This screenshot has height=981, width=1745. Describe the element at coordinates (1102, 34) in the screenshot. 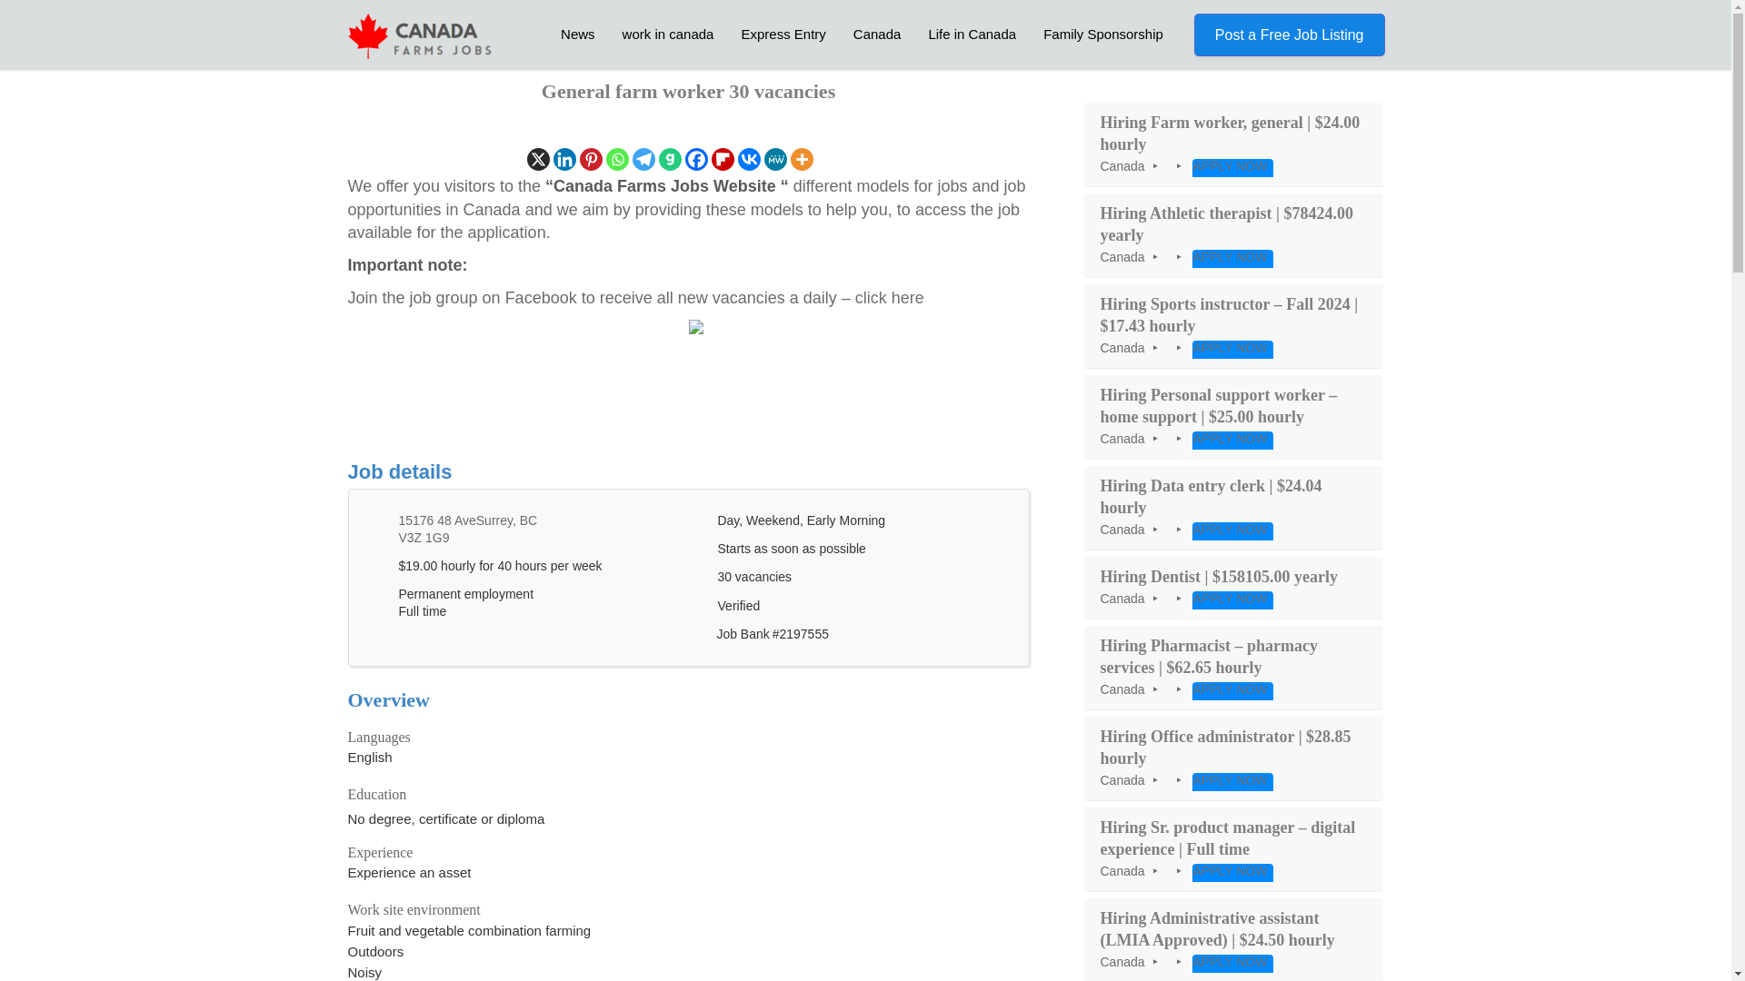

I see `Family Sponsorship` at that location.